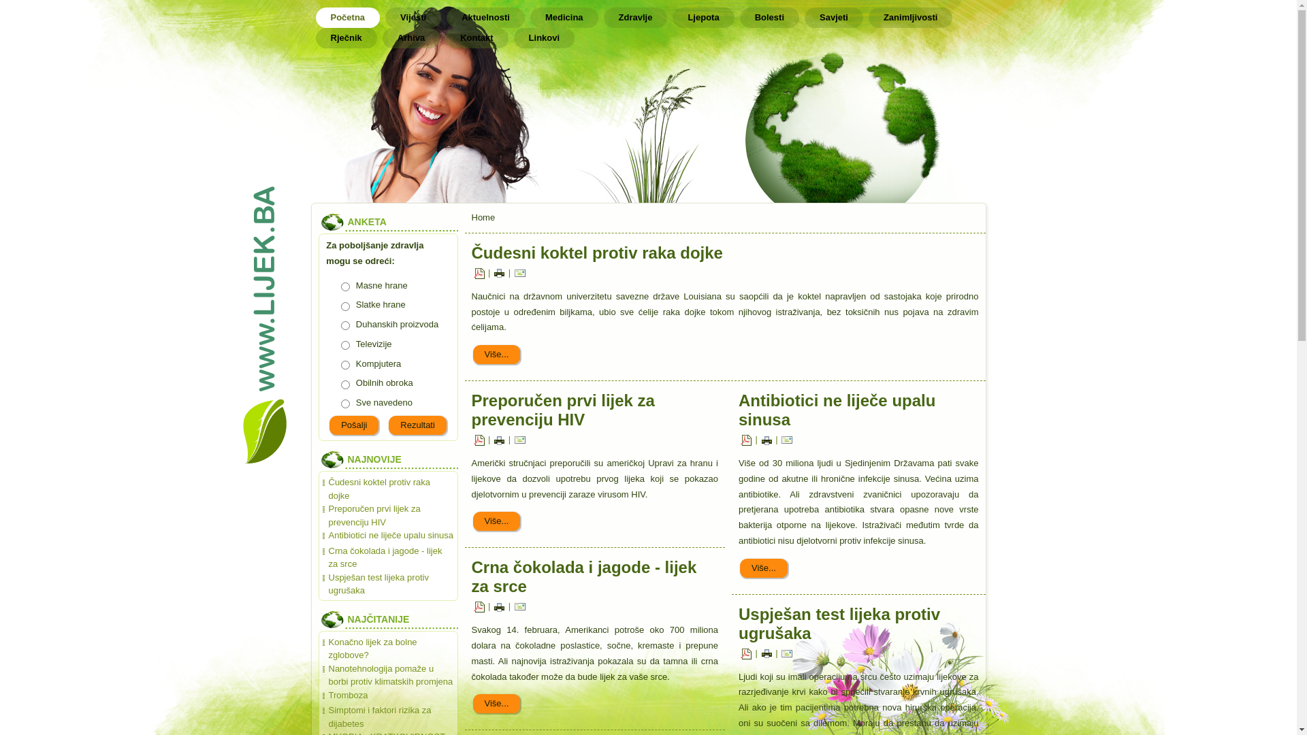  I want to click on Medicina, so click(564, 18).